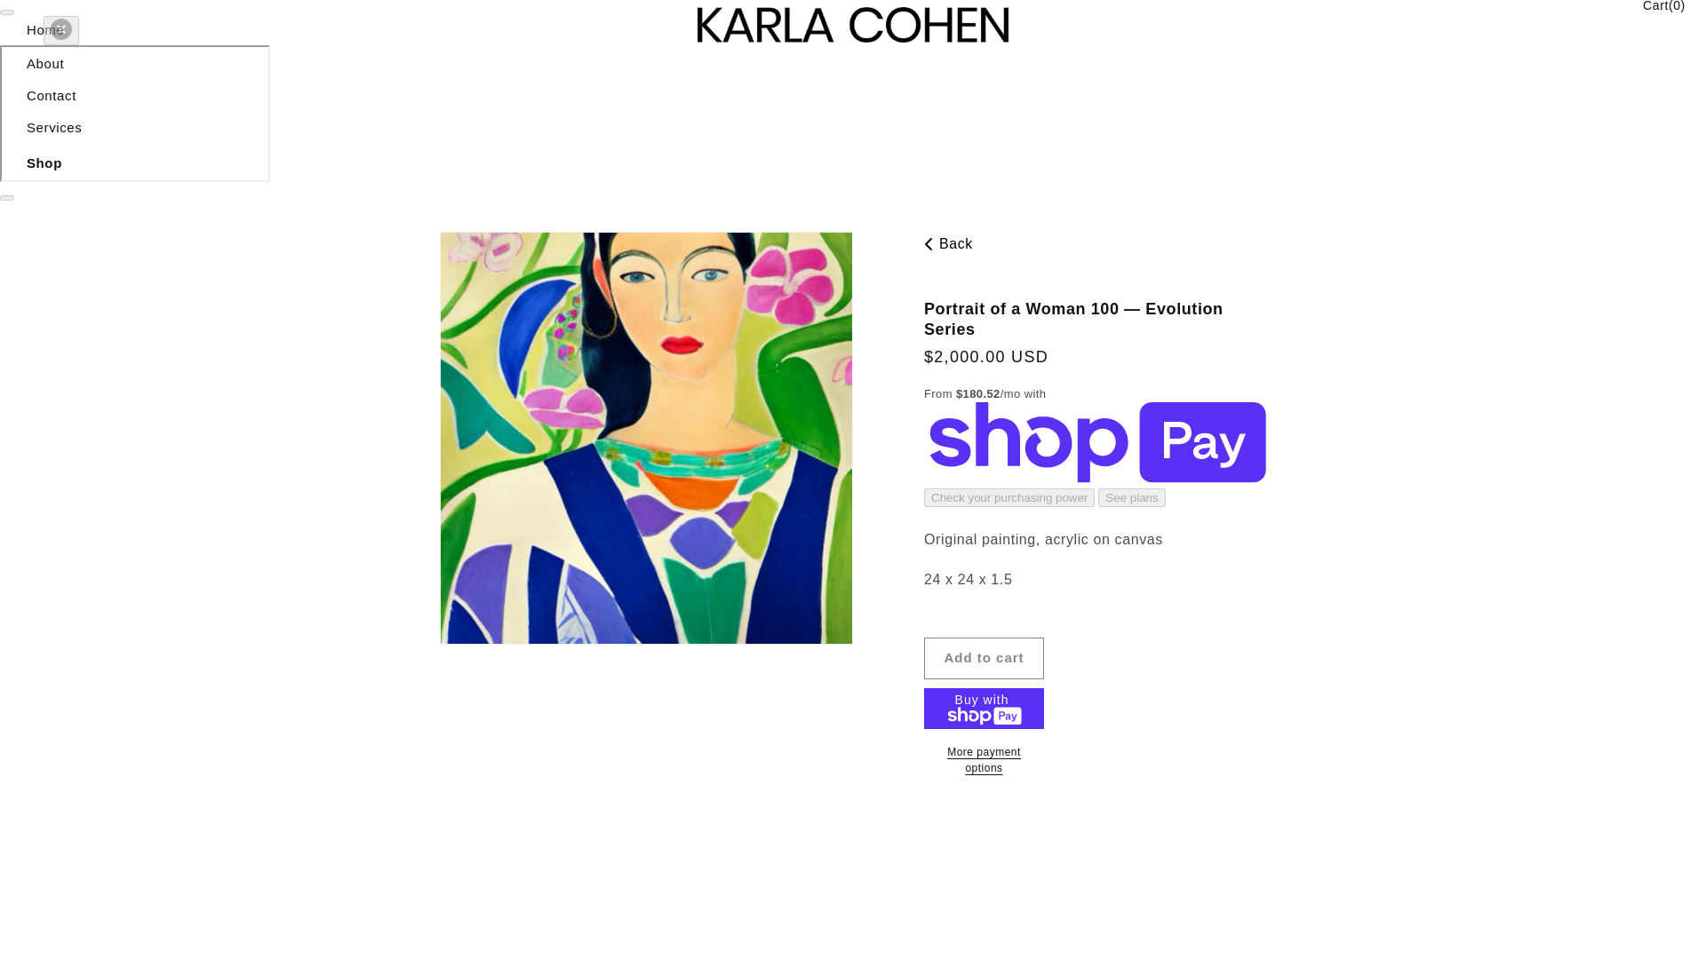 The image size is (1706, 959). I want to click on Skip to content, so click(53, 20).